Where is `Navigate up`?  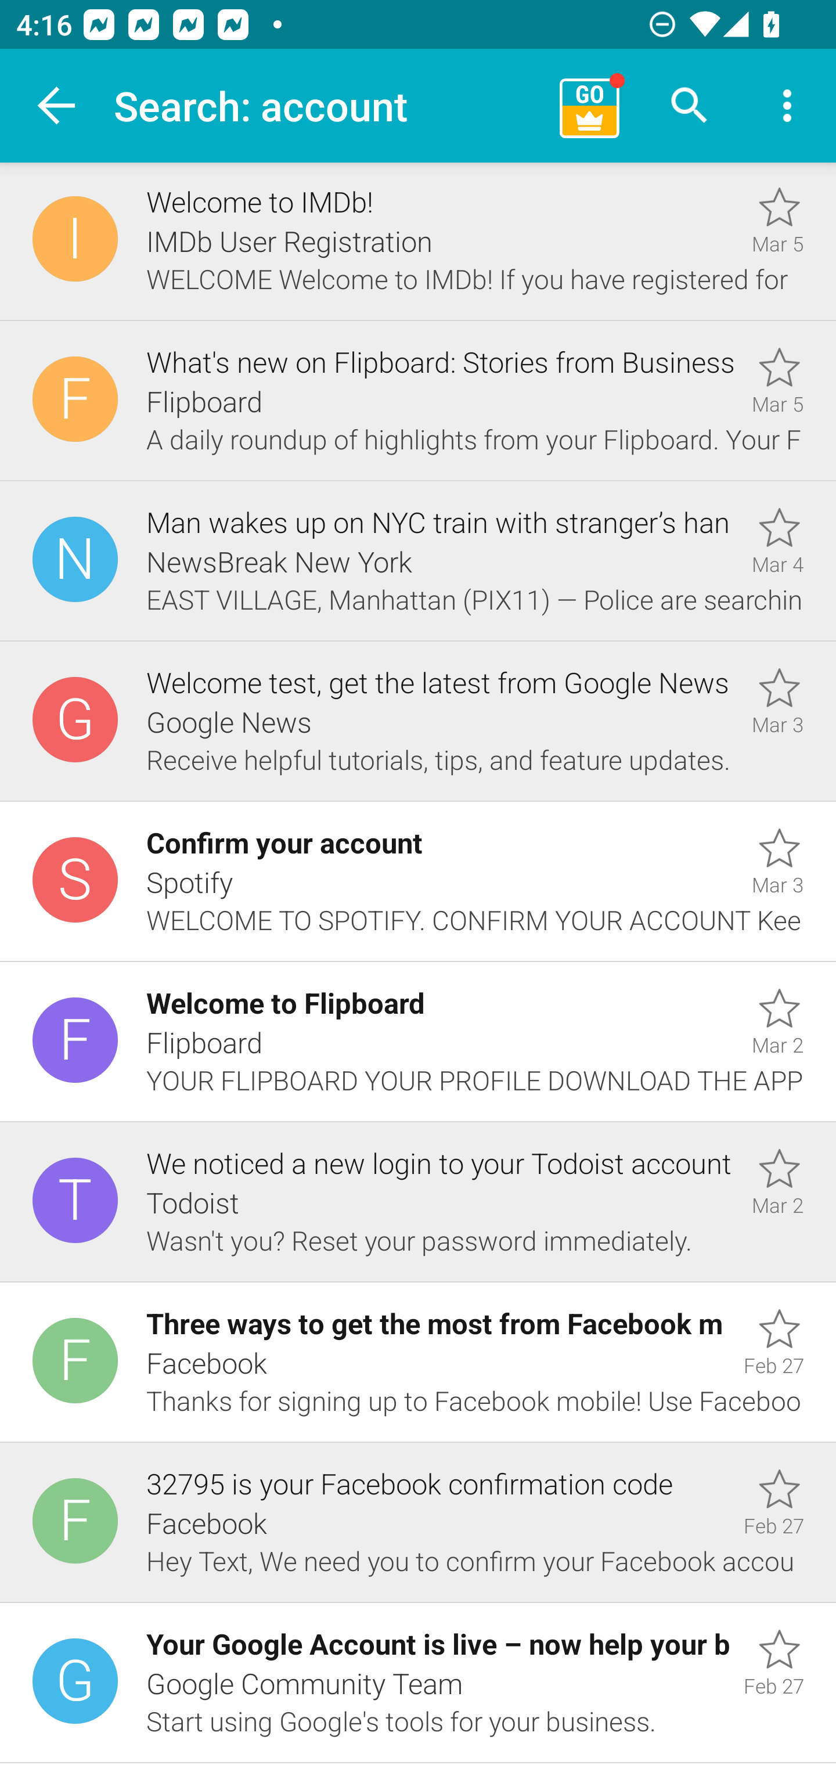 Navigate up is located at coordinates (57, 106).